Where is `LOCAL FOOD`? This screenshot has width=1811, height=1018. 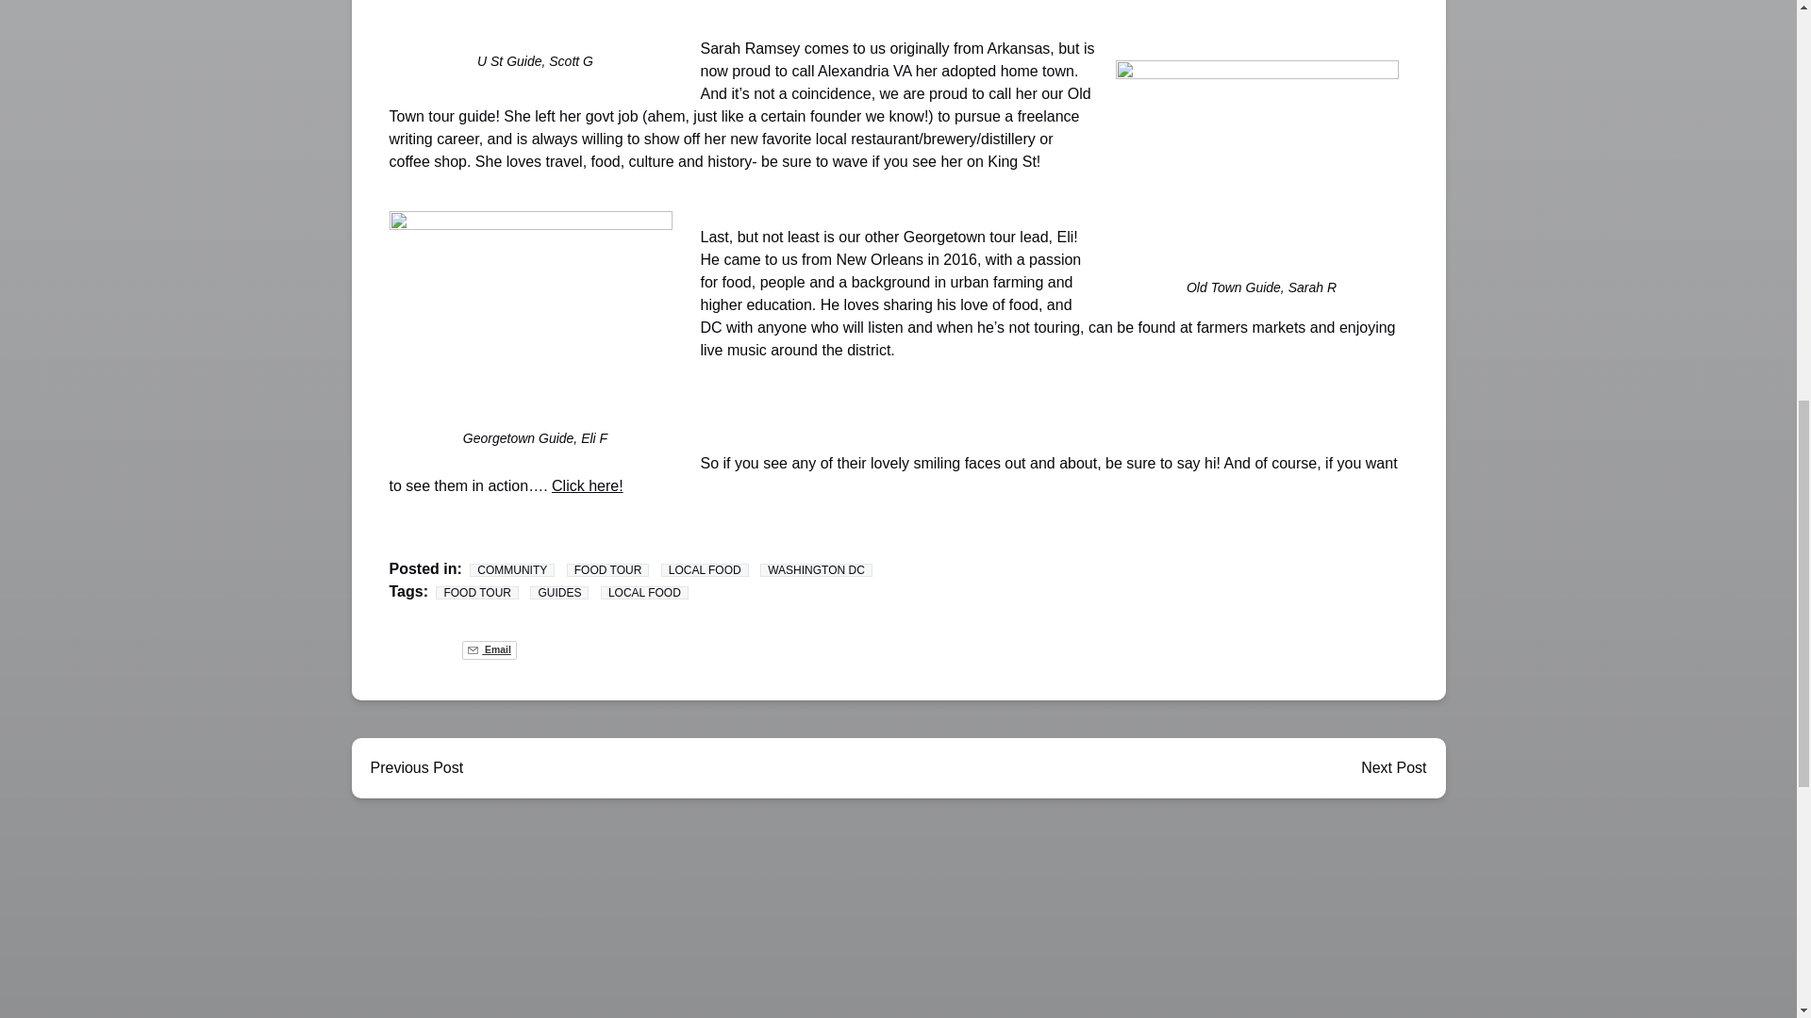 LOCAL FOOD is located at coordinates (705, 570).